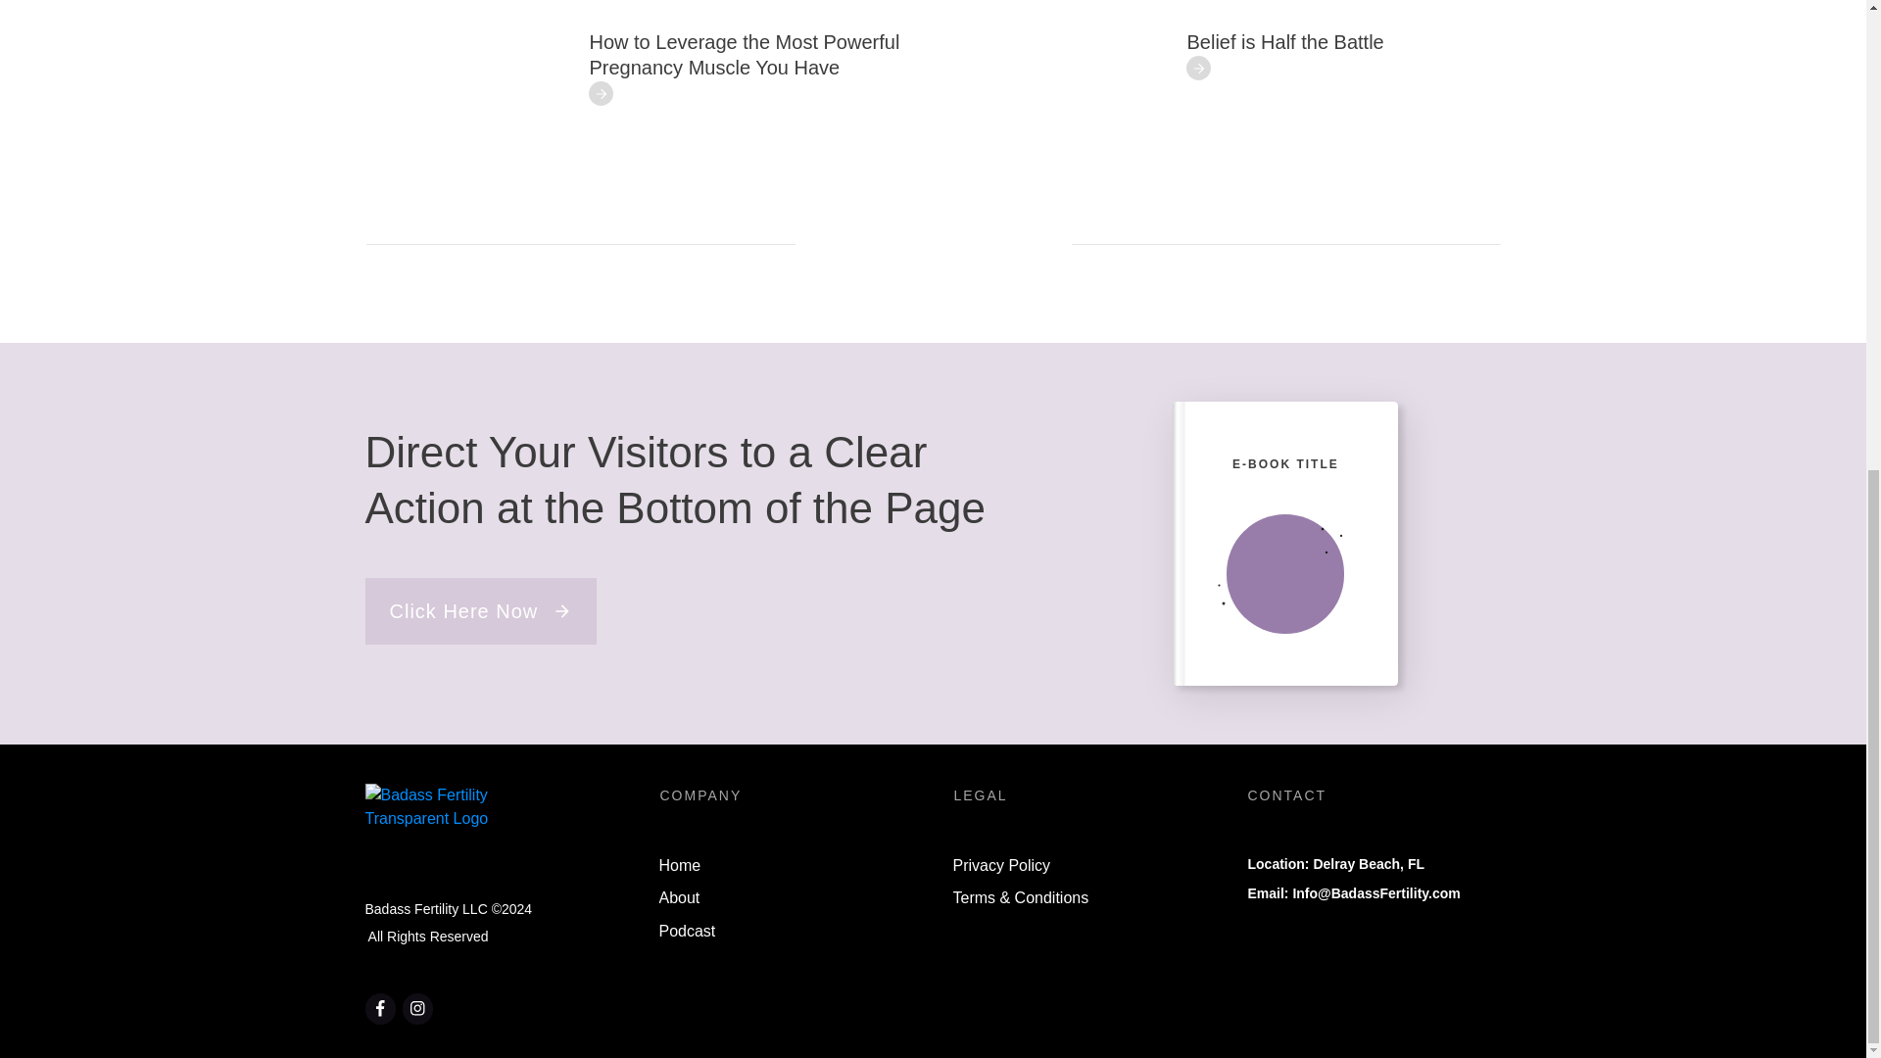 Image resolution: width=1881 pixels, height=1058 pixels. I want to click on Belief is Half the Battle, so click(1285, 42).